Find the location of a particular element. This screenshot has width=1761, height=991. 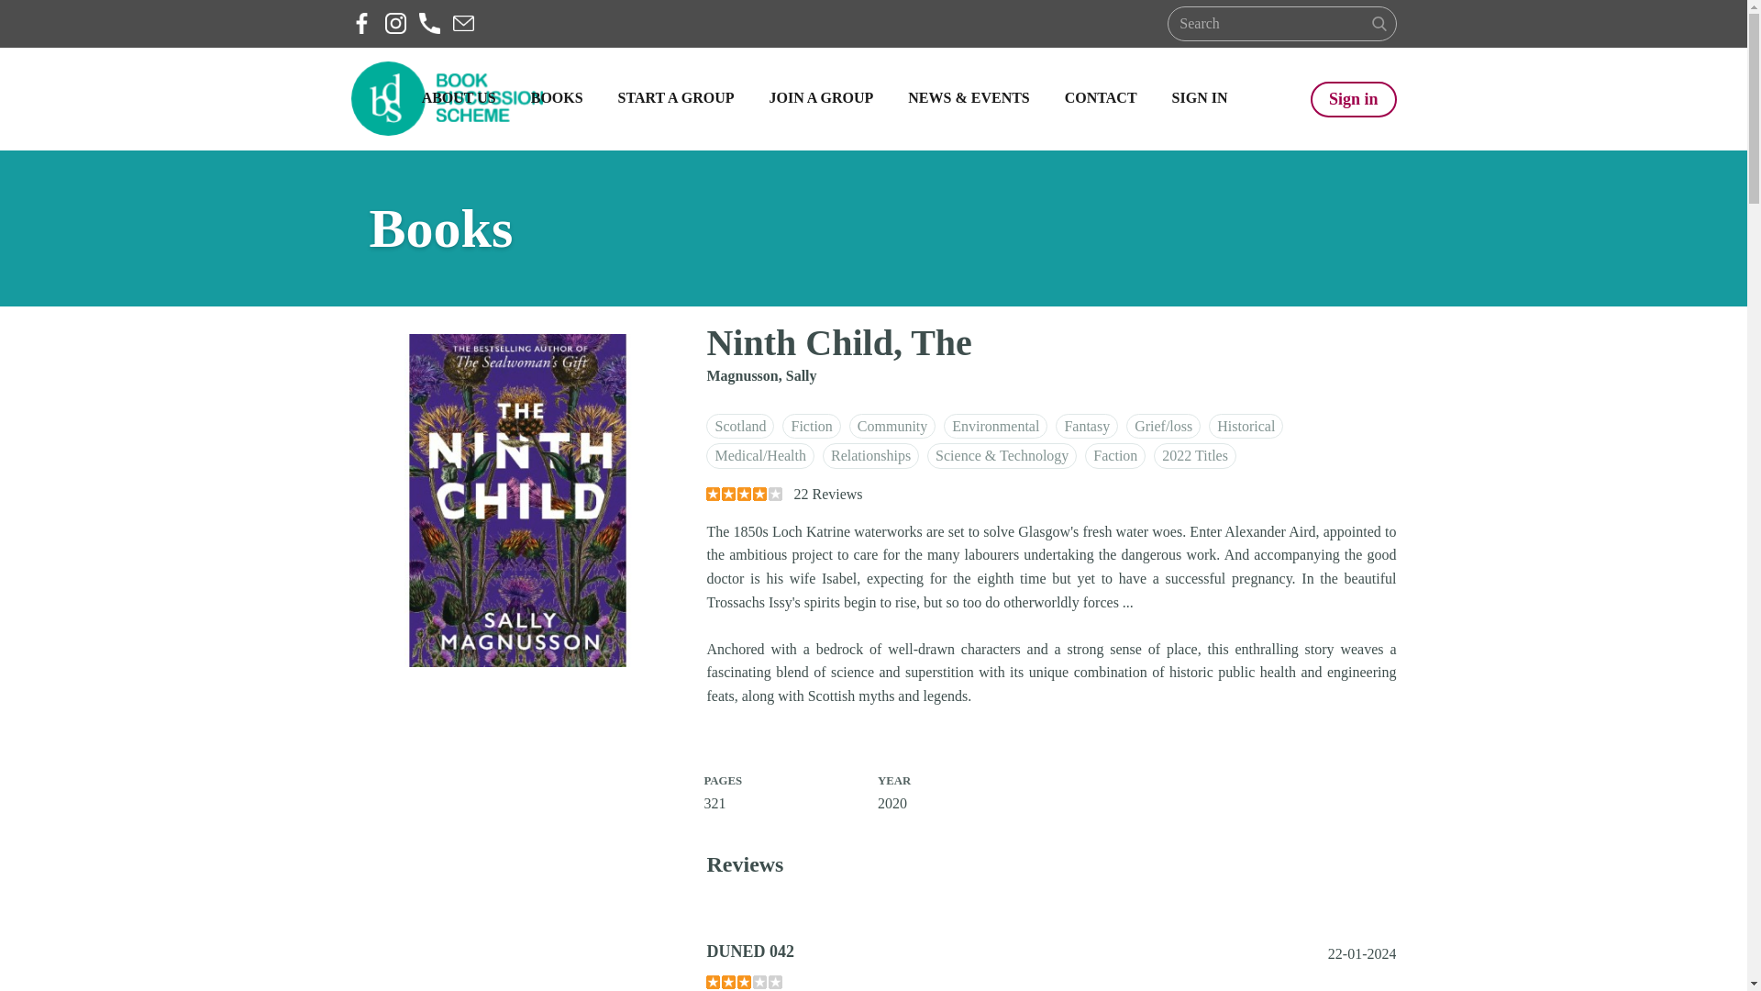

2022 Titles is located at coordinates (1194, 455).